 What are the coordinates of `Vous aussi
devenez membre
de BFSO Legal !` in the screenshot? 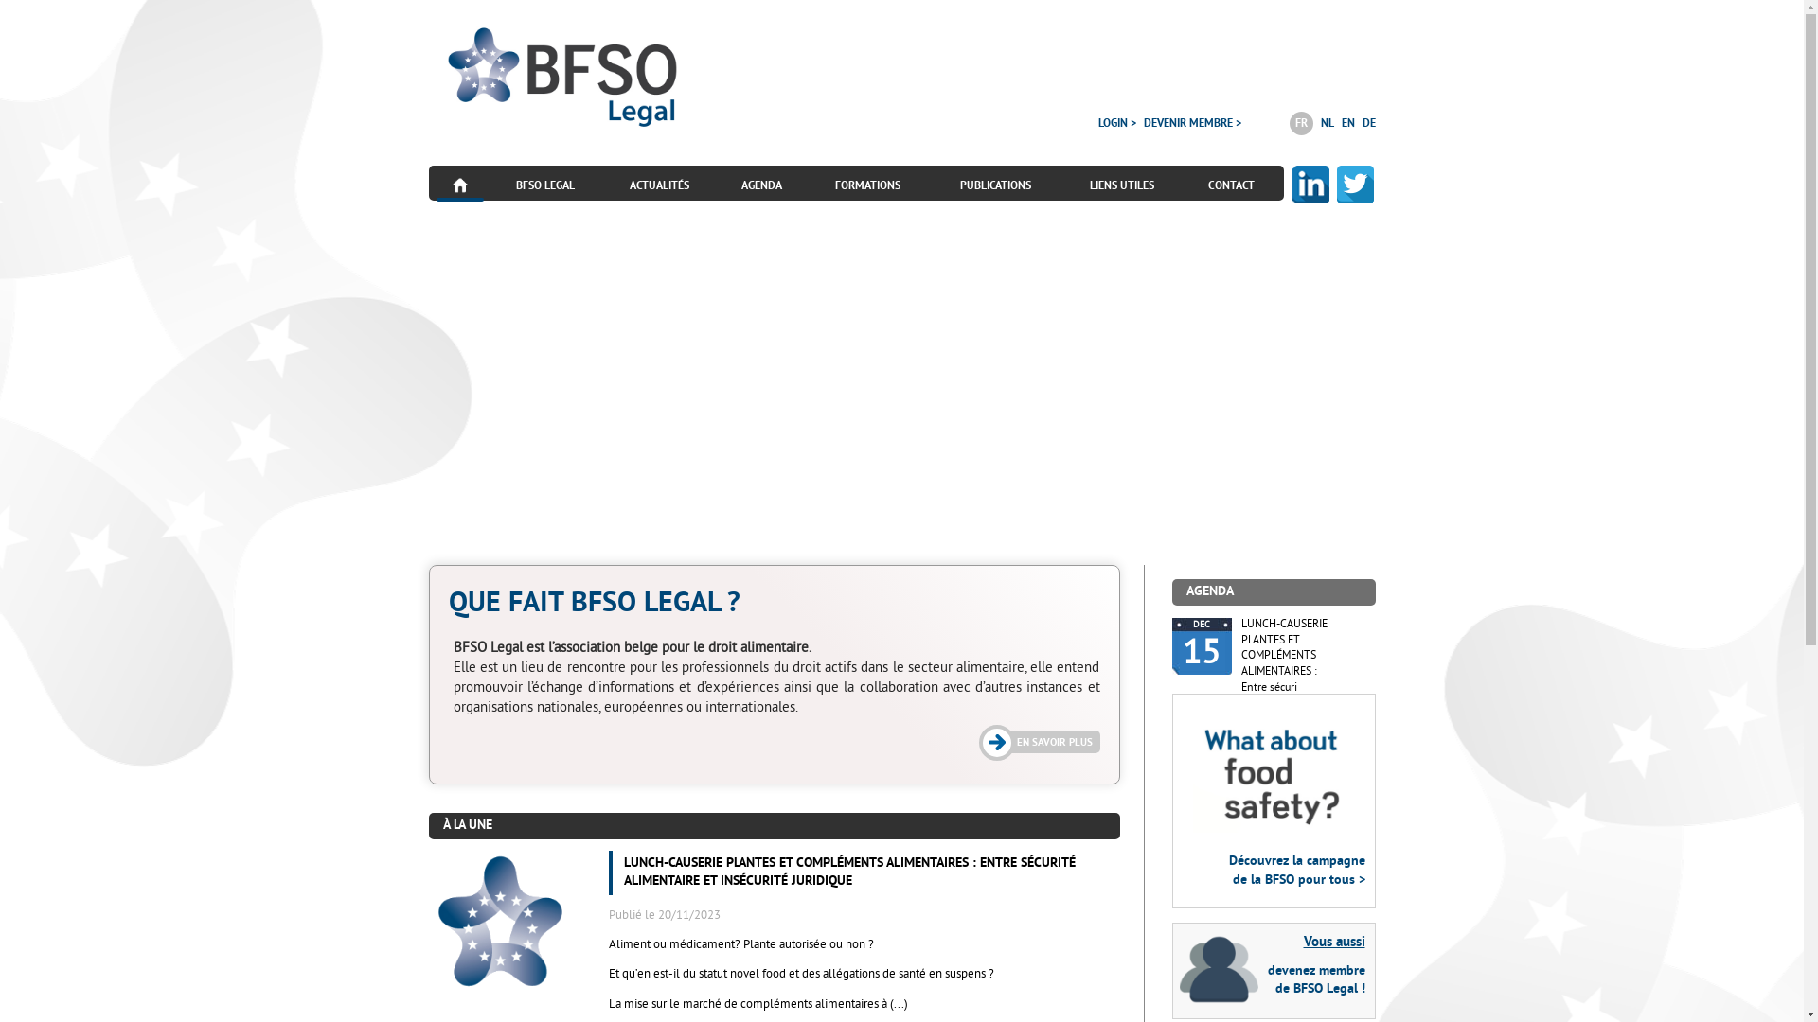 It's located at (1274, 971).